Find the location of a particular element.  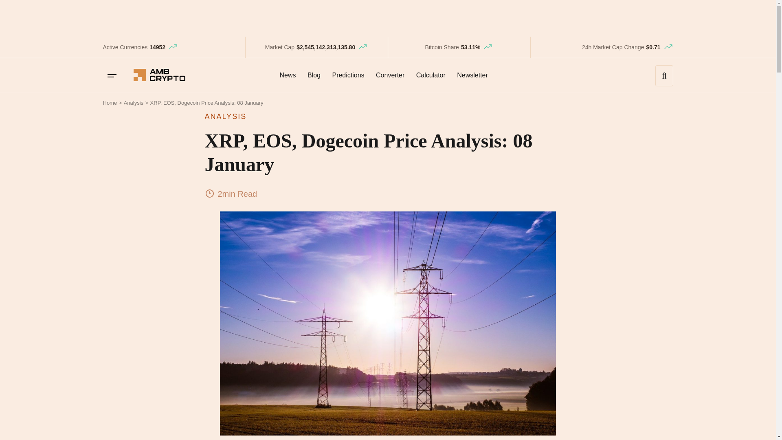

Calculator is located at coordinates (431, 75).